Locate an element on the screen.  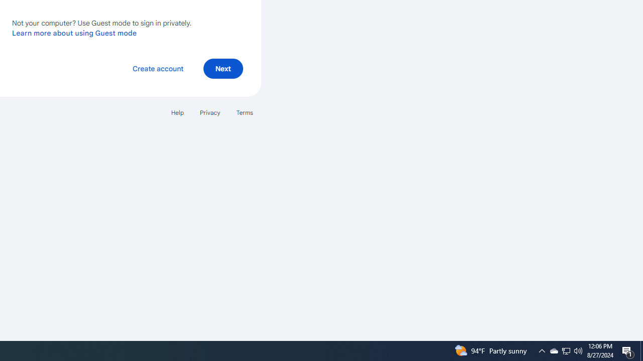
Learn more about using Guest mode is located at coordinates (74, 33).